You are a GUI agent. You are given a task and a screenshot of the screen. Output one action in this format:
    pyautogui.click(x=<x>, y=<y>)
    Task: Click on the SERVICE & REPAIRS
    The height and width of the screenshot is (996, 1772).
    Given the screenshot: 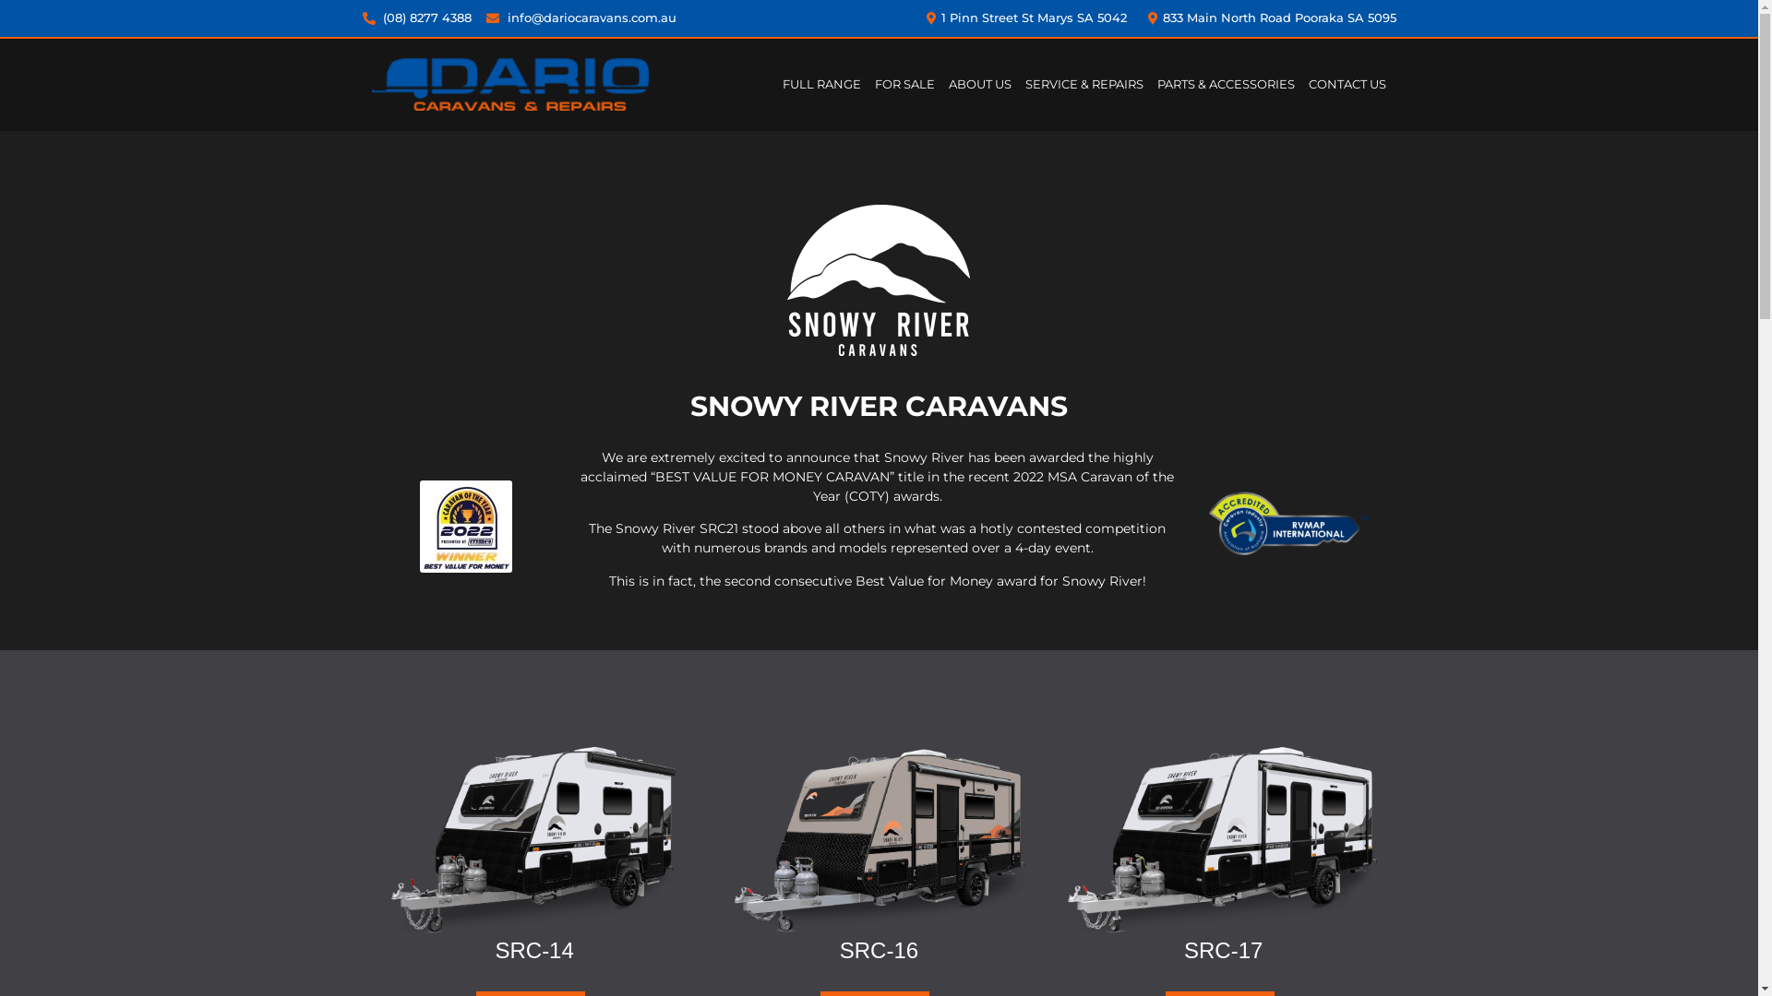 What is the action you would take?
    pyautogui.click(x=1084, y=84)
    